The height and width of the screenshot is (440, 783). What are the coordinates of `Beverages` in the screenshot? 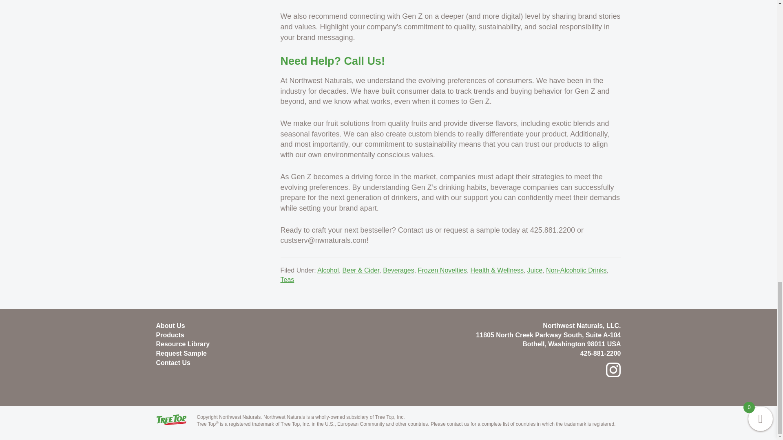 It's located at (398, 270).